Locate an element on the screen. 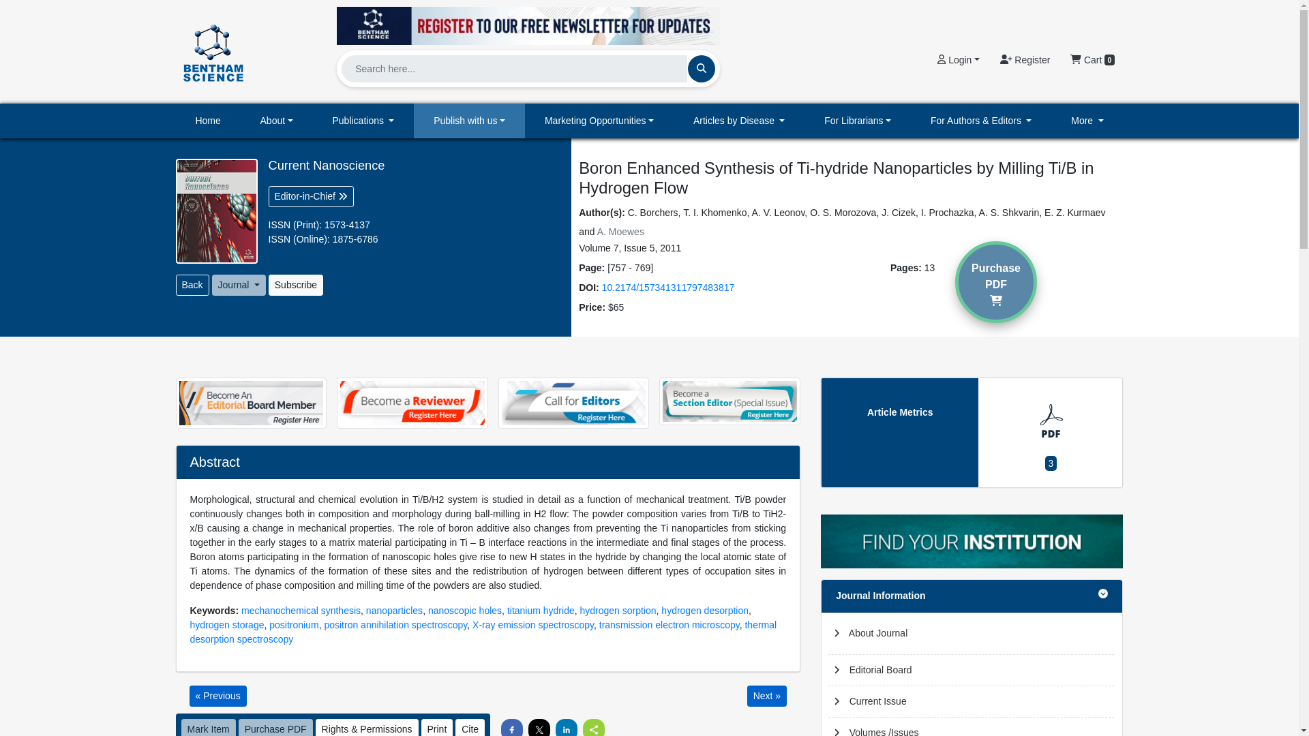 The width and height of the screenshot is (1309, 736). Login is located at coordinates (958, 60).